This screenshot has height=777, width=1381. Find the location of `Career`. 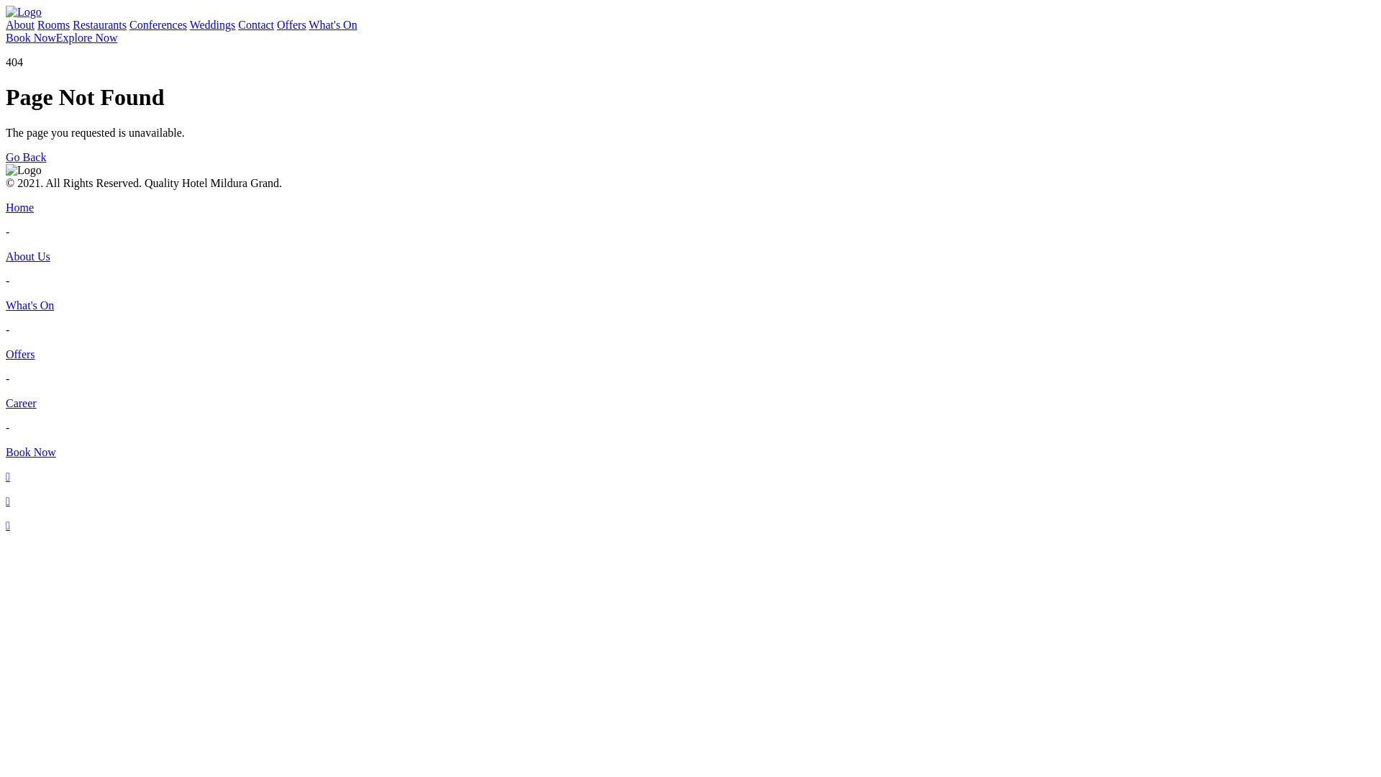

Career is located at coordinates (690, 404).